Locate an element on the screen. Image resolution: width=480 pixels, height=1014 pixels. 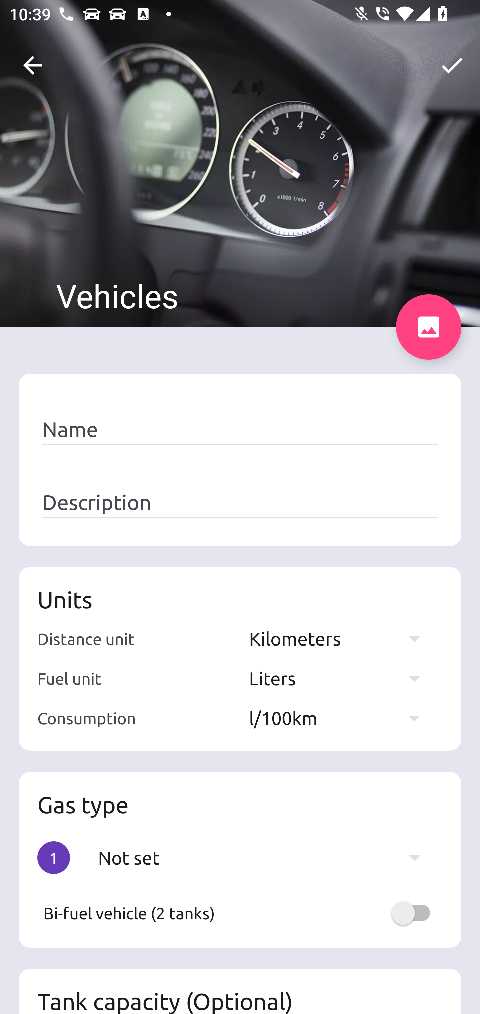
Liters is located at coordinates (341, 678).